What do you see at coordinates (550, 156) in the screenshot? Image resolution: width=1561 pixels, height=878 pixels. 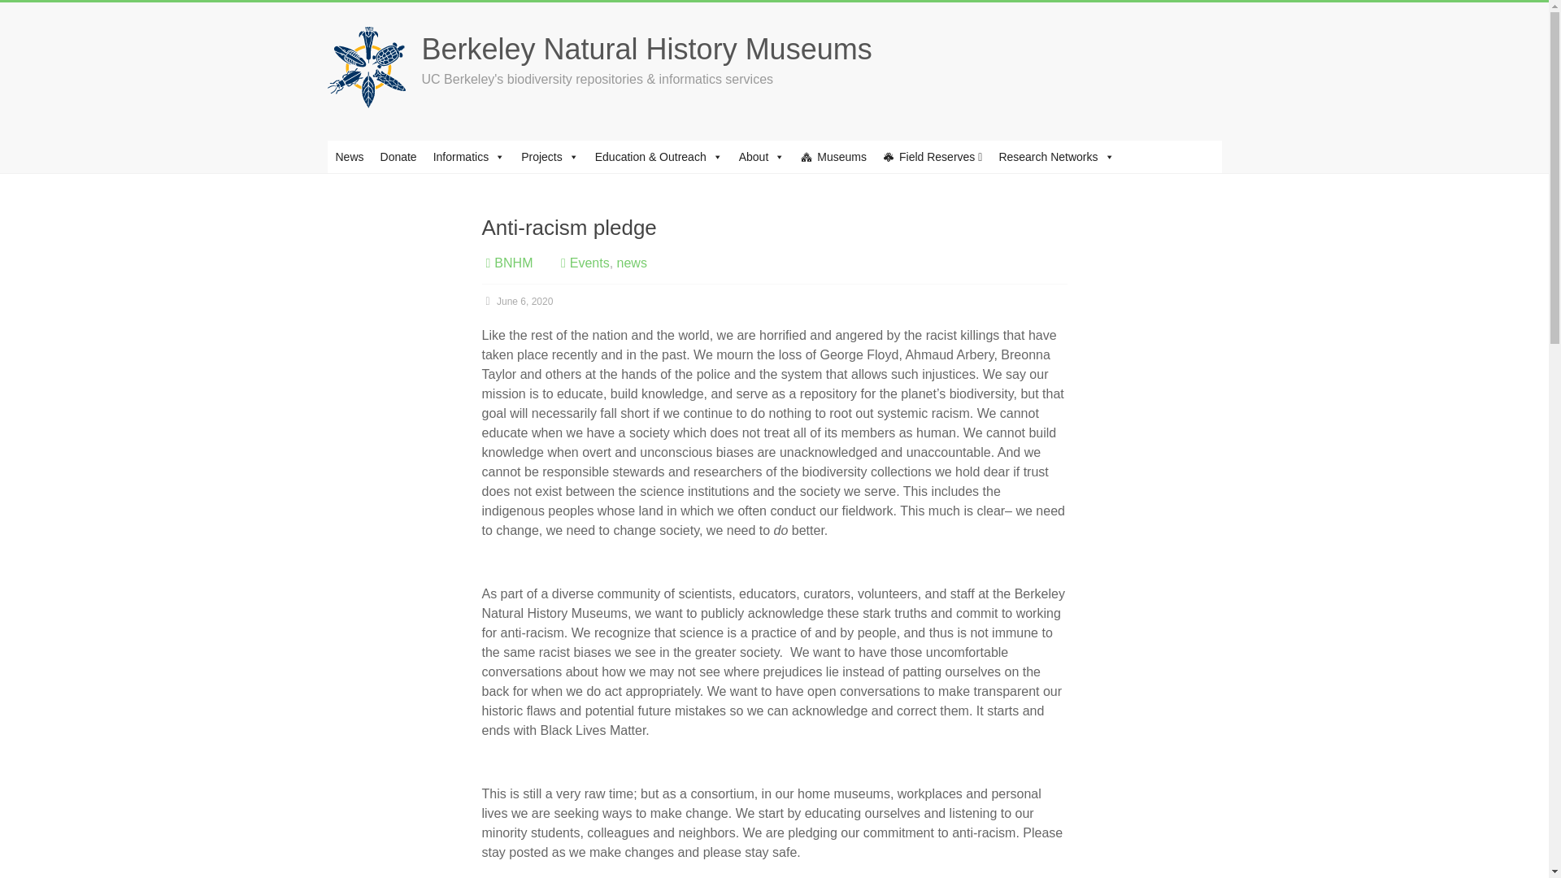 I see `Projects` at bounding box center [550, 156].